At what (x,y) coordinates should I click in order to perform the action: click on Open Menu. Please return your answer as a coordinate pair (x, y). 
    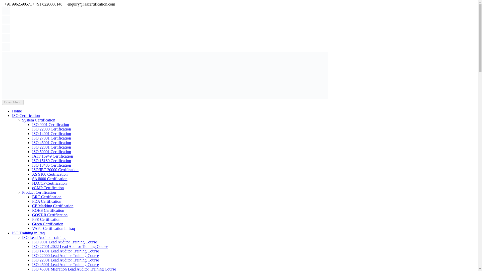
    Looking at the image, I should click on (13, 102).